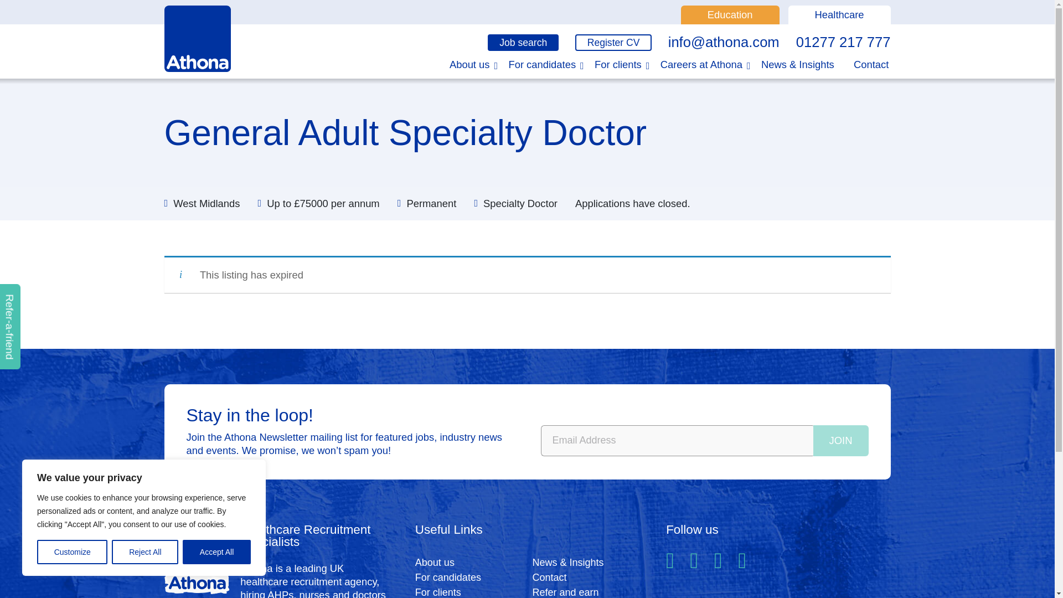 Image resolution: width=1063 pixels, height=598 pixels. What do you see at coordinates (843, 42) in the screenshot?
I see `01277 217 777` at bounding box center [843, 42].